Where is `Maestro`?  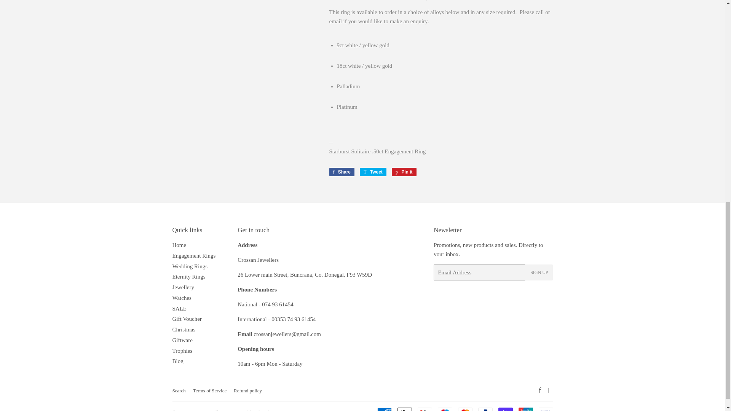
Maestro is located at coordinates (445, 409).